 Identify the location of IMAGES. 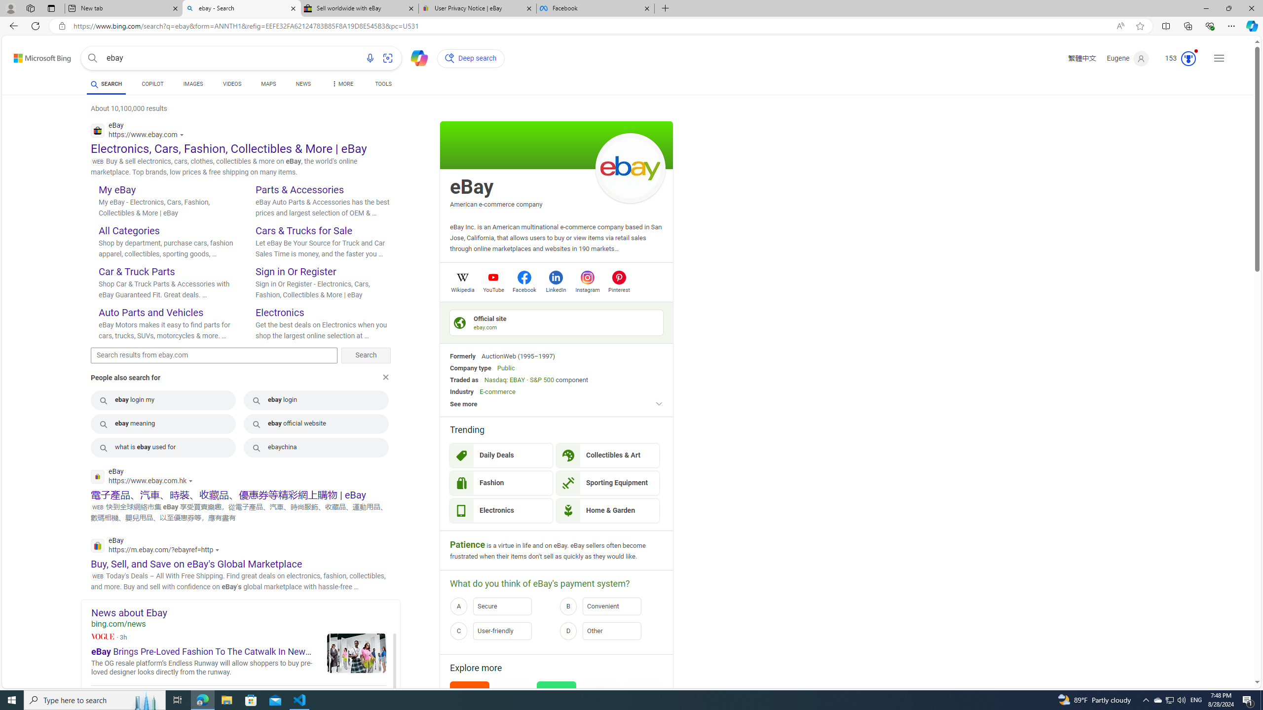
(193, 85).